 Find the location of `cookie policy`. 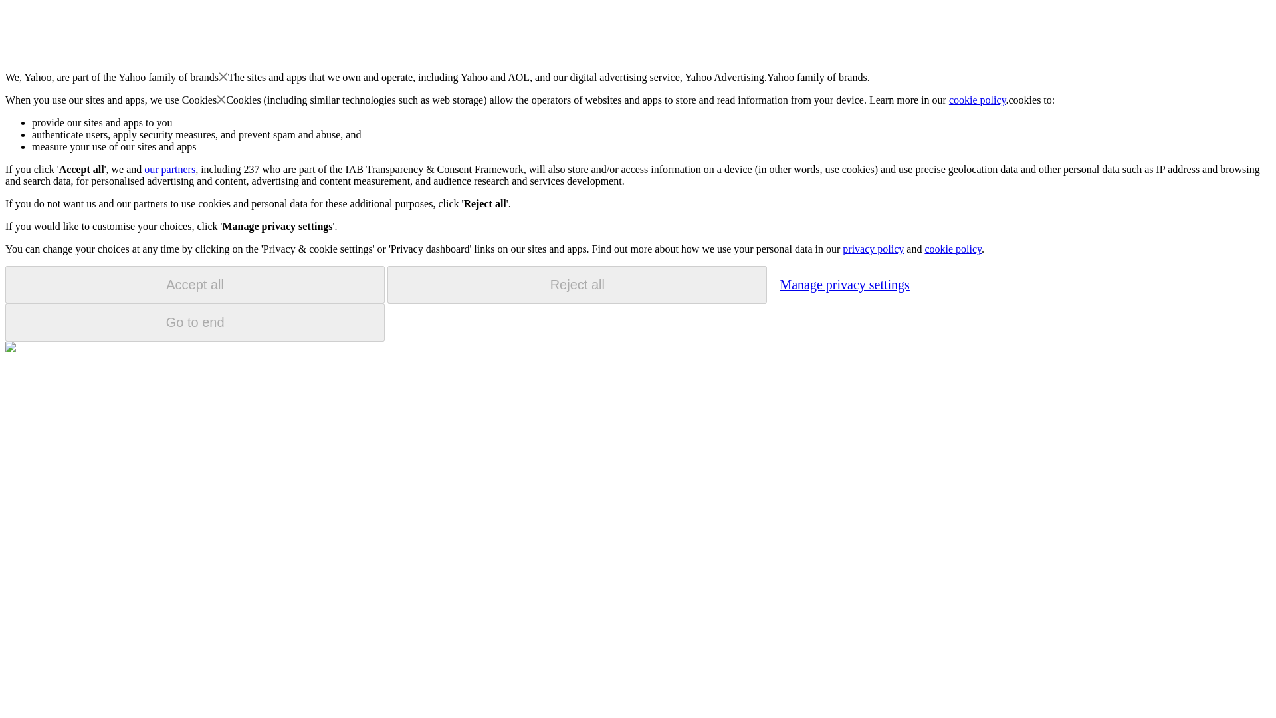

cookie policy is located at coordinates (952, 249).